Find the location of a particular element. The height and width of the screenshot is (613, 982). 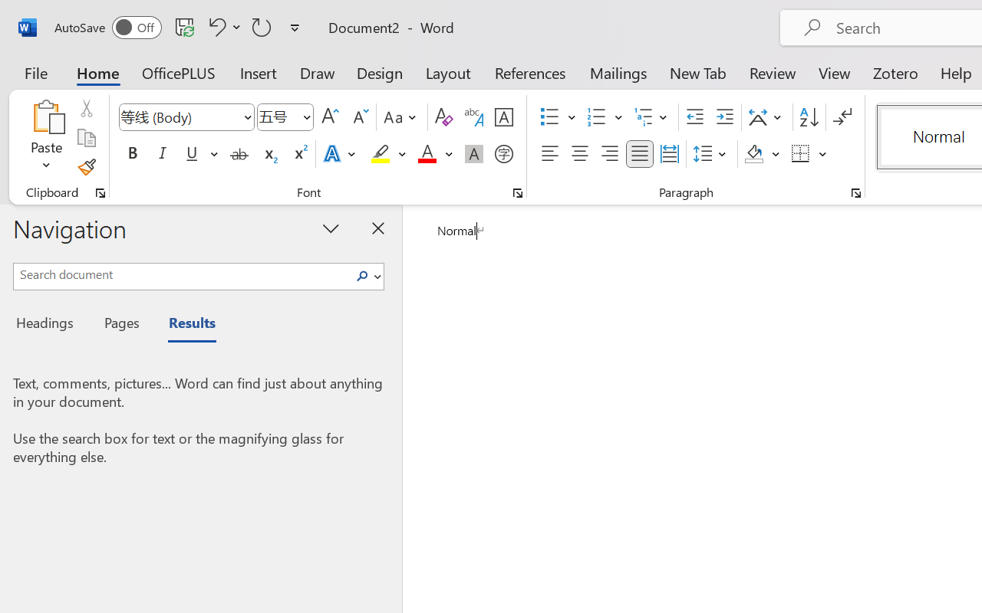

Shading RGB(0, 0, 0) is located at coordinates (753, 154).